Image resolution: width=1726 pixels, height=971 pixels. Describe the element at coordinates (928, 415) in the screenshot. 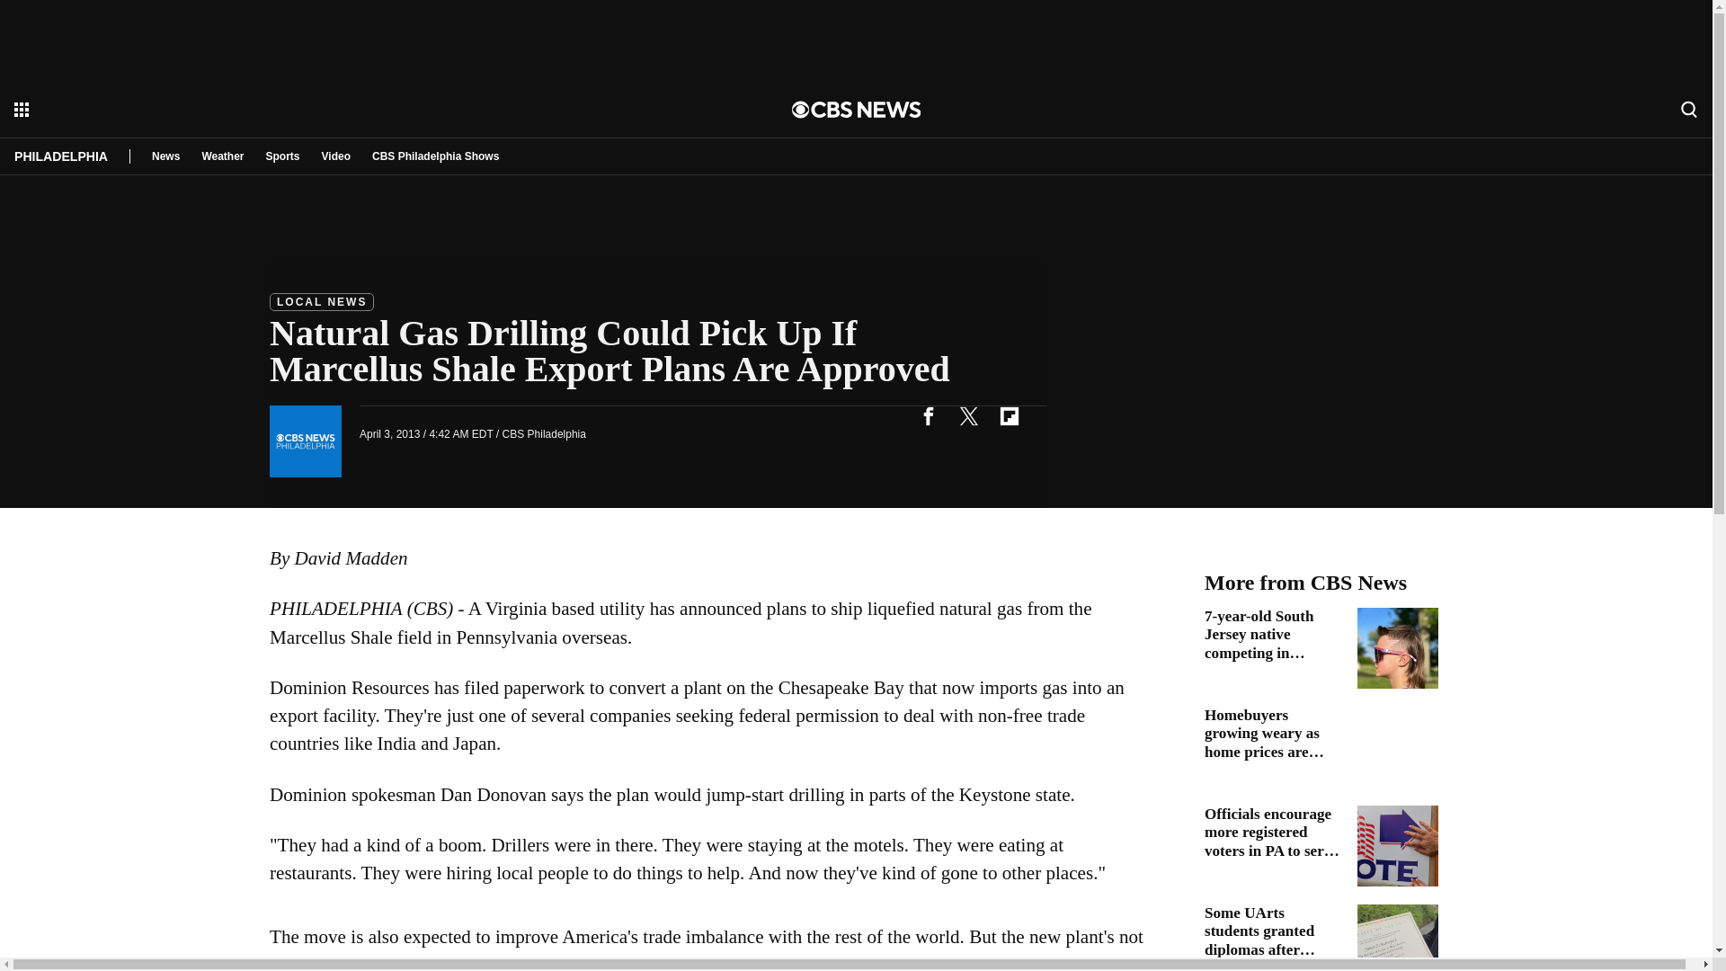

I see `facebook` at that location.